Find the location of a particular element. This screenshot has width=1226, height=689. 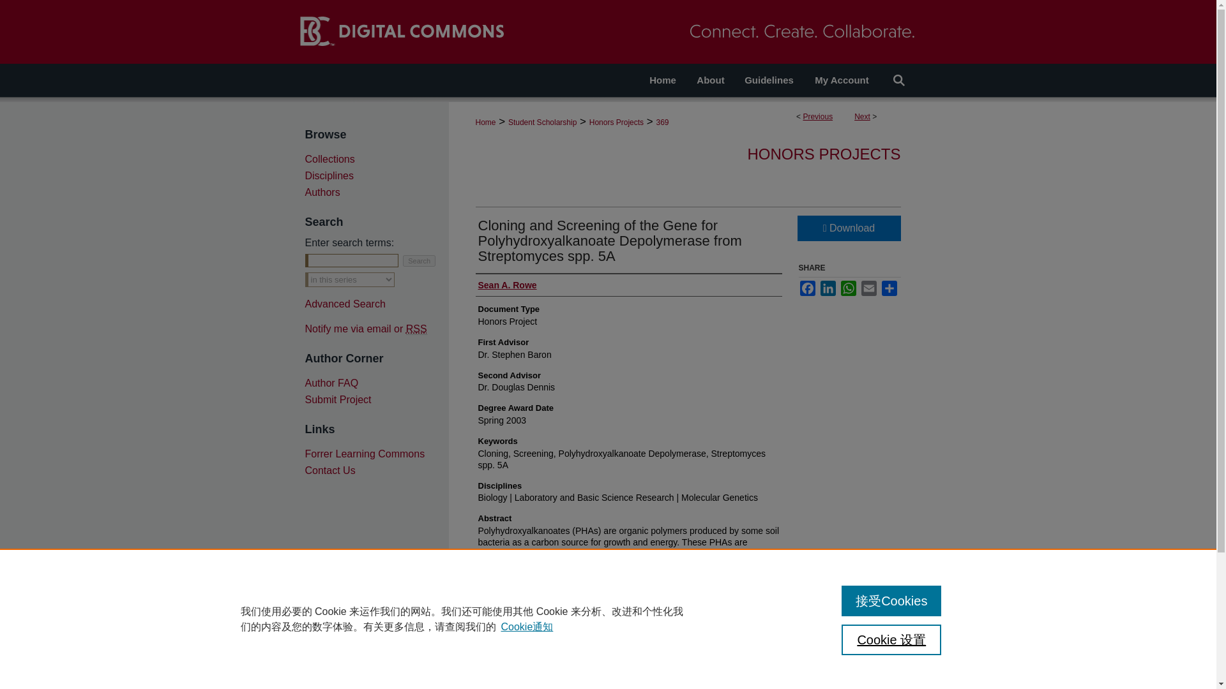

Guidelines is located at coordinates (769, 80).